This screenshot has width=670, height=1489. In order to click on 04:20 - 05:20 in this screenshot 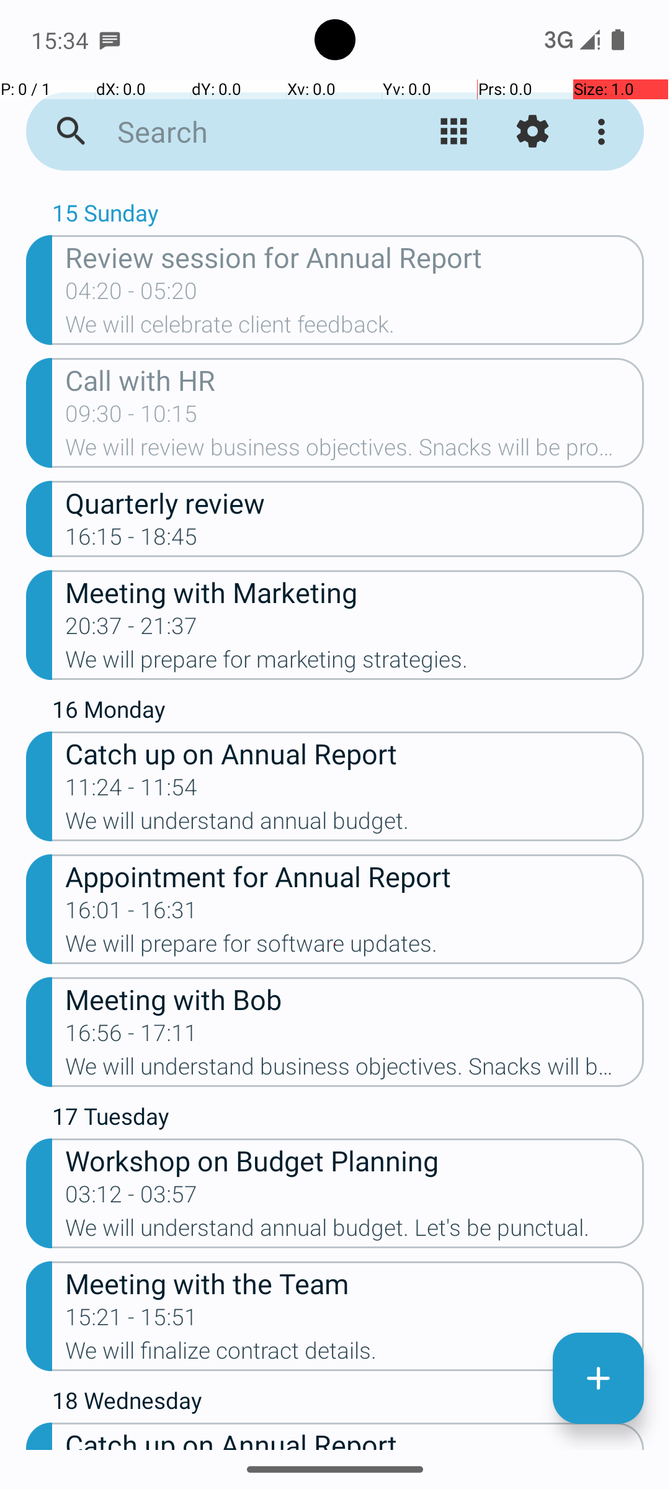, I will do `click(132, 295)`.